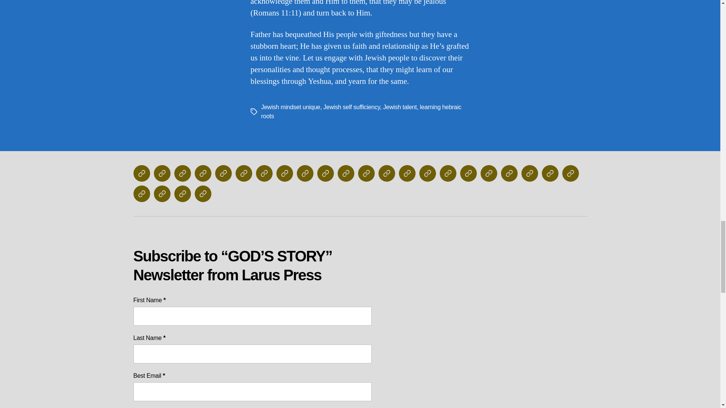 The height and width of the screenshot is (408, 726). I want to click on Last Name, so click(252, 354).